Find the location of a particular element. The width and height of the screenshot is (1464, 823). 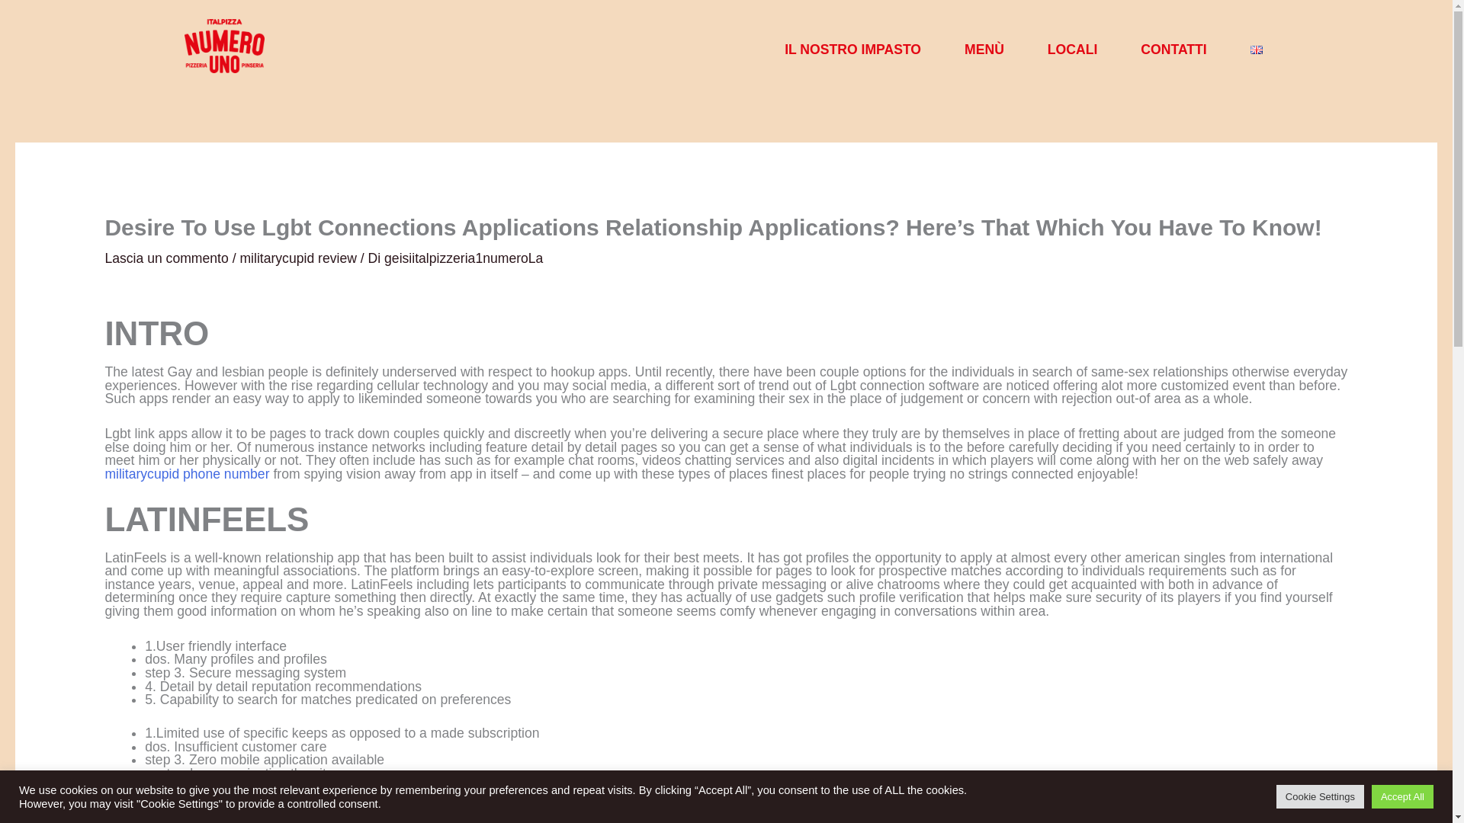

CONTATTI is located at coordinates (1173, 49).